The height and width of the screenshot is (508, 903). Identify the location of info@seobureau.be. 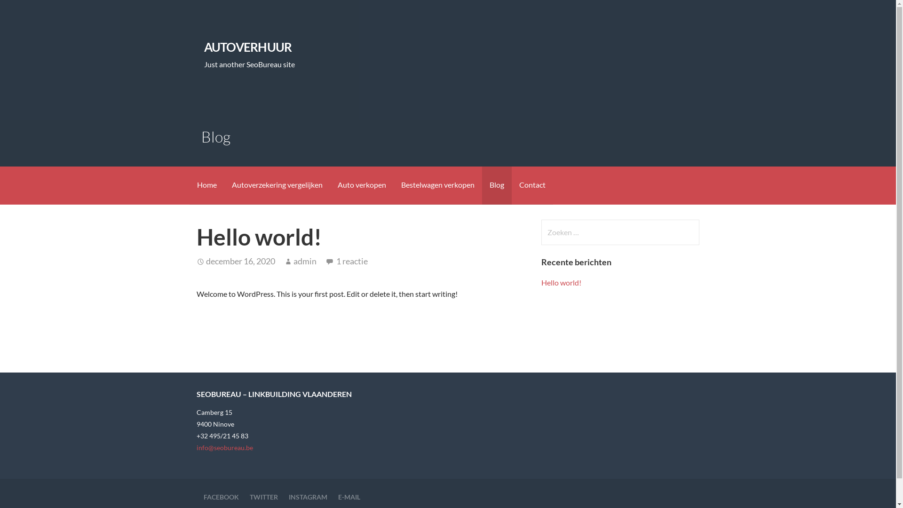
(225, 448).